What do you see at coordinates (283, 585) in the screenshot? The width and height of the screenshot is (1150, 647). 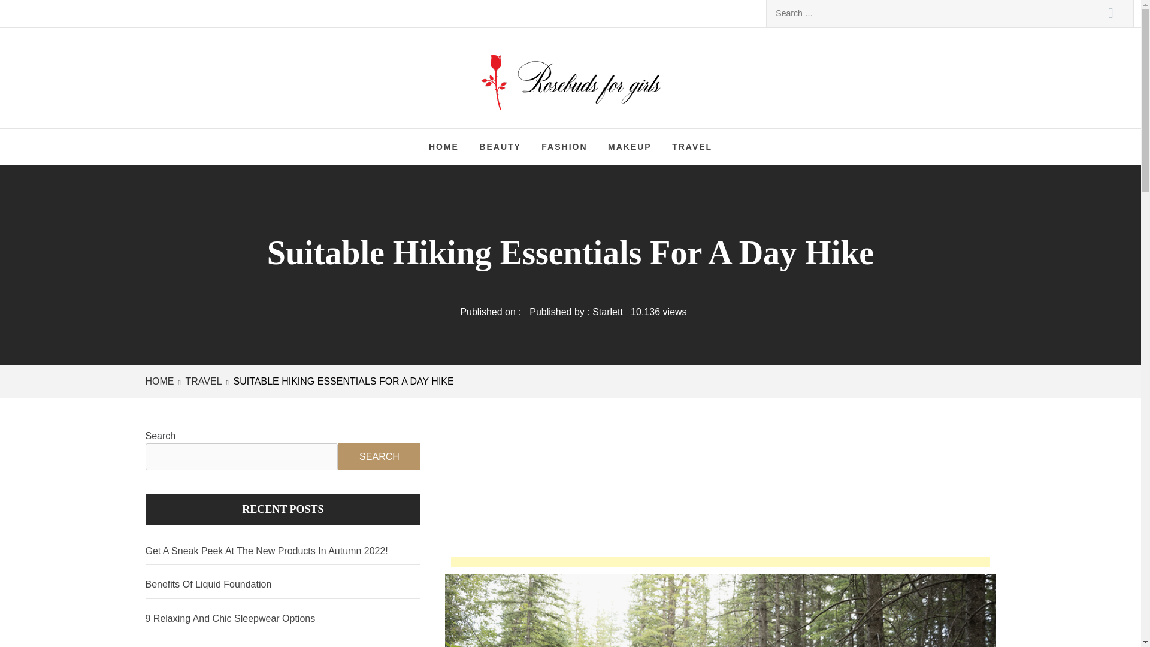 I see `Benefits Of Liquid Foundation` at bounding box center [283, 585].